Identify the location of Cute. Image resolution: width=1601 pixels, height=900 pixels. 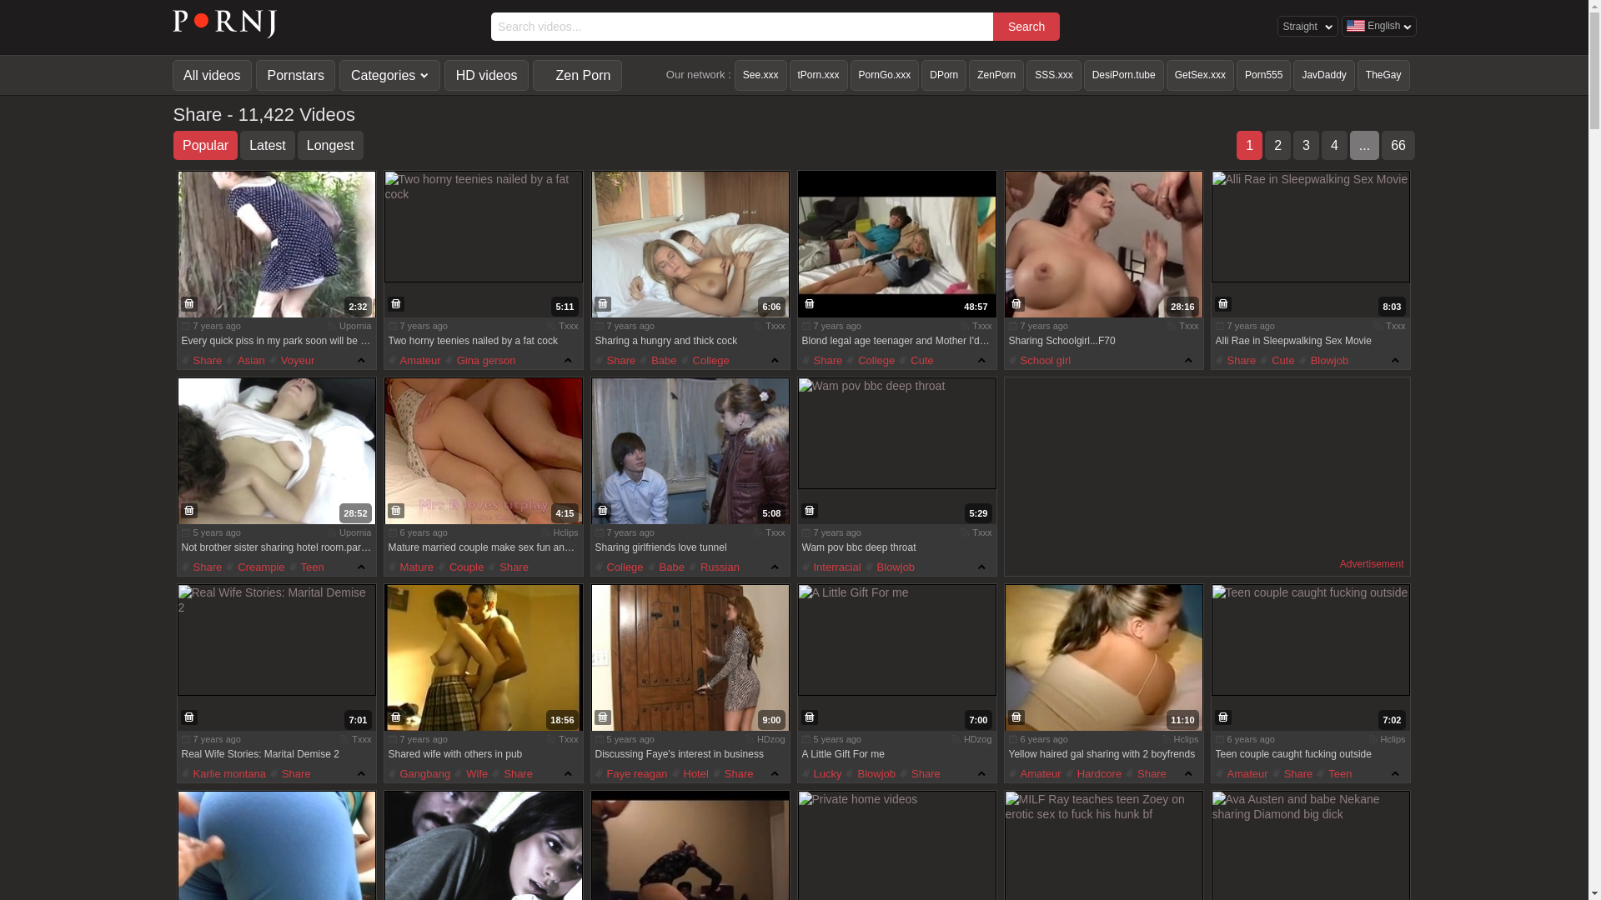
(1277, 361).